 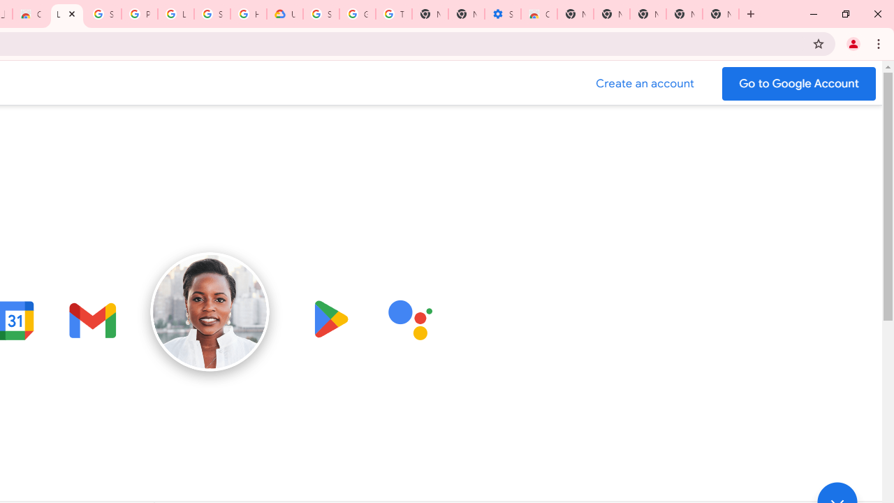 I want to click on Go to your Google Account, so click(x=799, y=84).